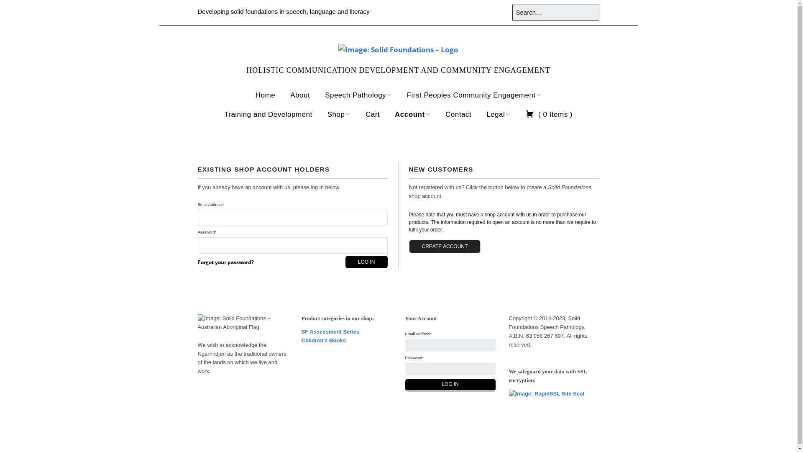 Image resolution: width=803 pixels, height=452 pixels. I want to click on About, so click(300, 95).